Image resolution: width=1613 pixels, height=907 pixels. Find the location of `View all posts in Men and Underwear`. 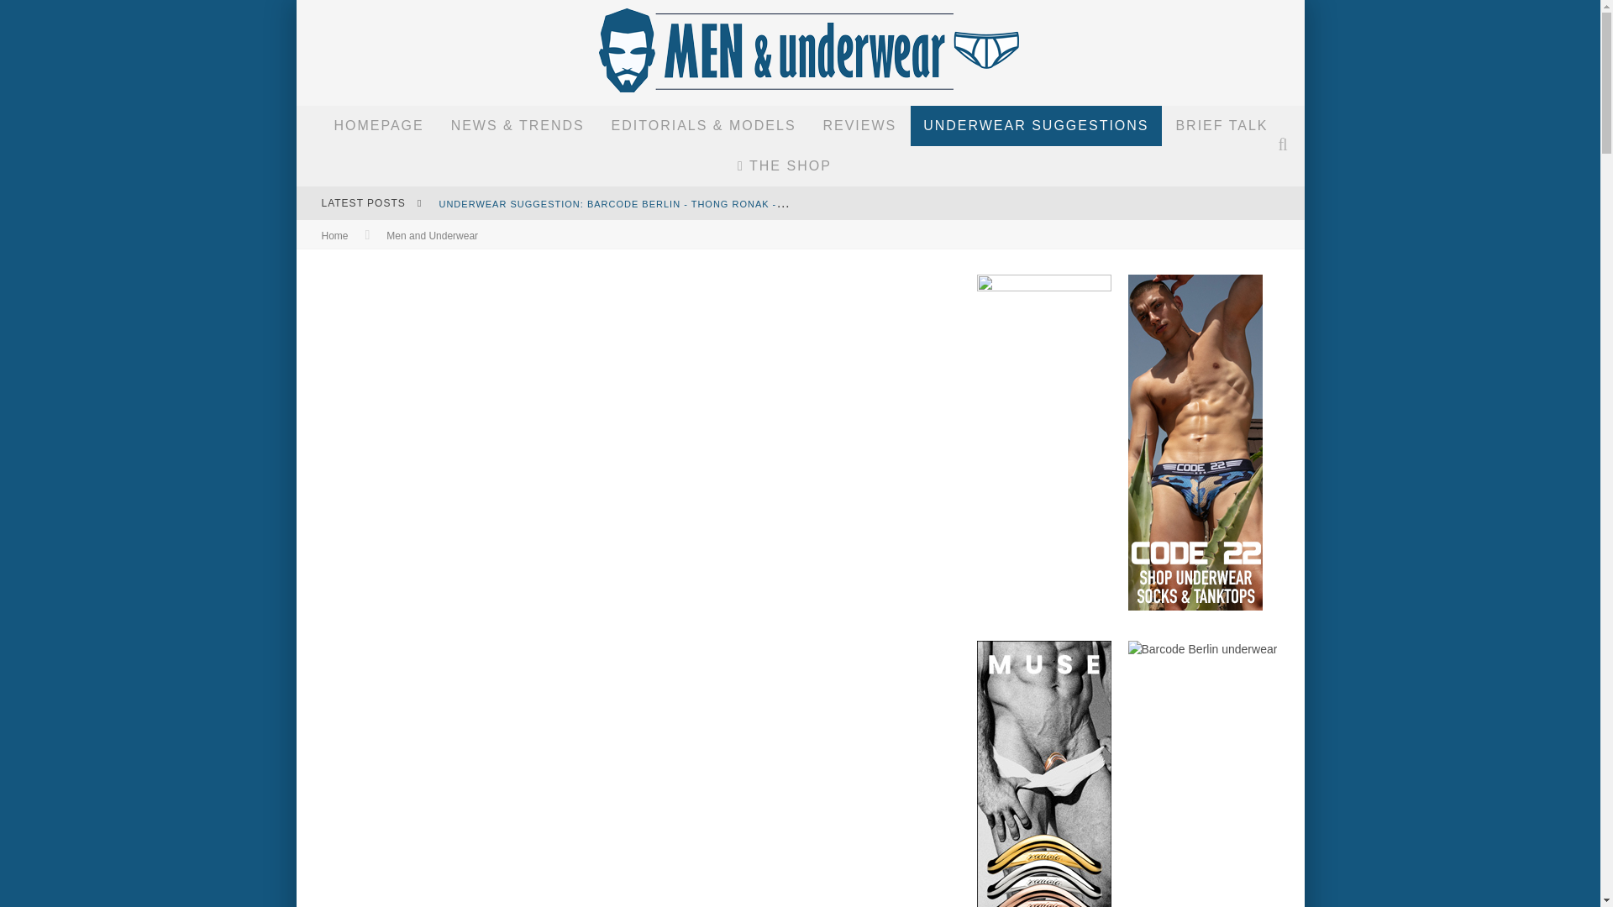

View all posts in Men and Underwear is located at coordinates (432, 236).